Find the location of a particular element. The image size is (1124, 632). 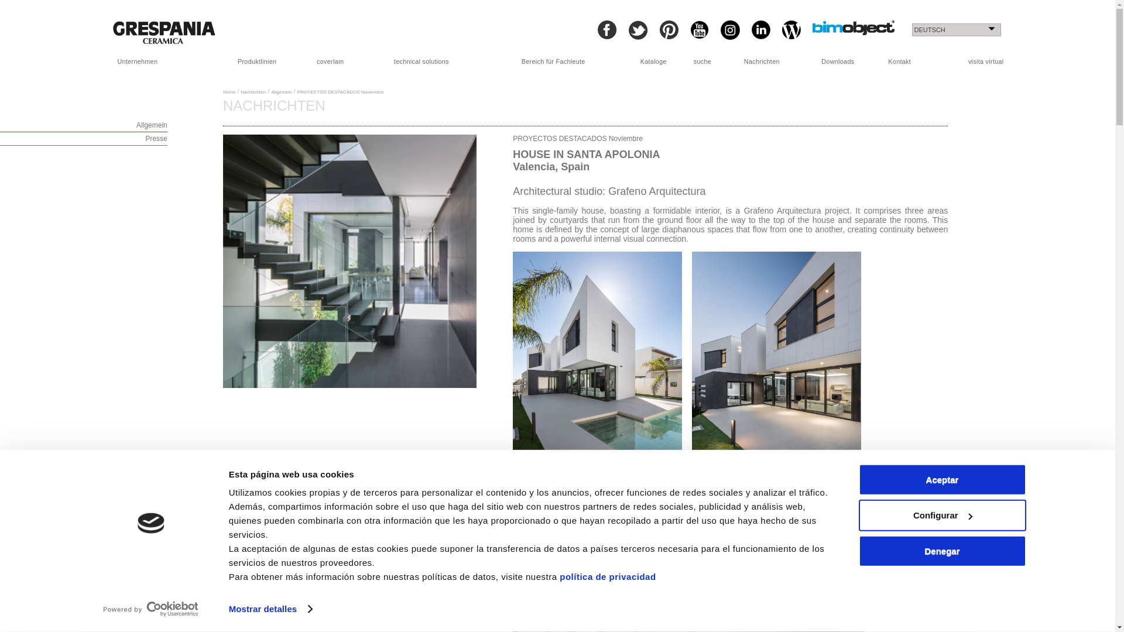

pinterest is located at coordinates (668, 29).